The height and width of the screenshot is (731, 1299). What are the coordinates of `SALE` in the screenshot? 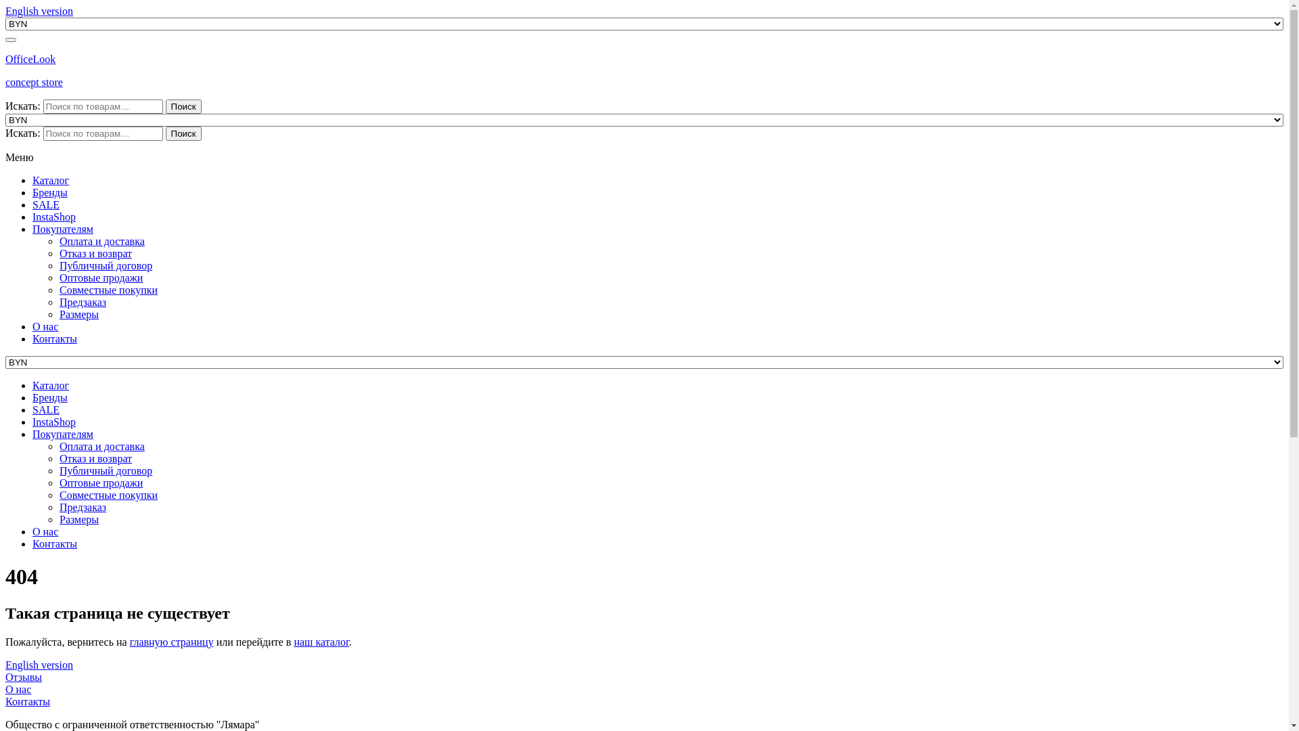 It's located at (46, 410).